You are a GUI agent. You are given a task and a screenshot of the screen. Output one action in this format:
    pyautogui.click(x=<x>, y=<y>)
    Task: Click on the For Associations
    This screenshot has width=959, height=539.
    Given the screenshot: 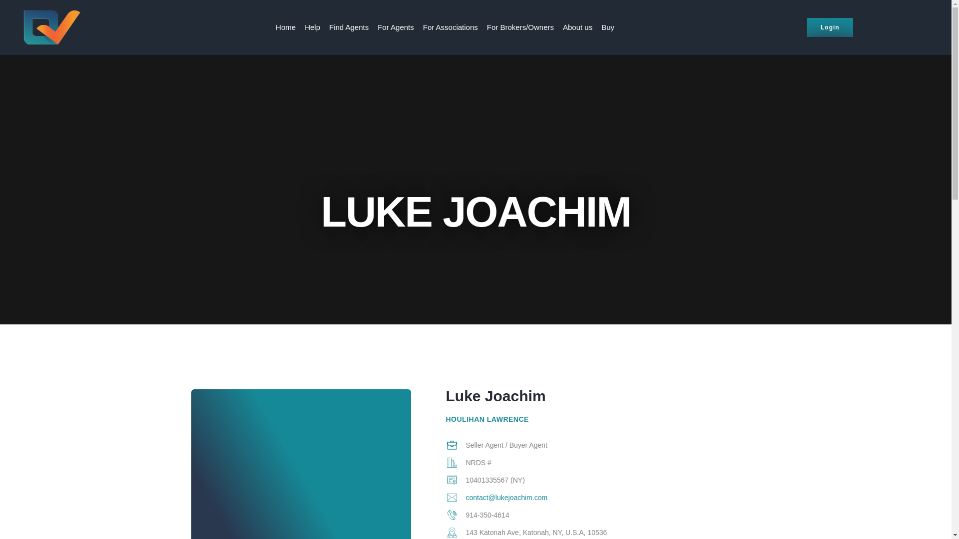 What is the action you would take?
    pyautogui.click(x=450, y=27)
    